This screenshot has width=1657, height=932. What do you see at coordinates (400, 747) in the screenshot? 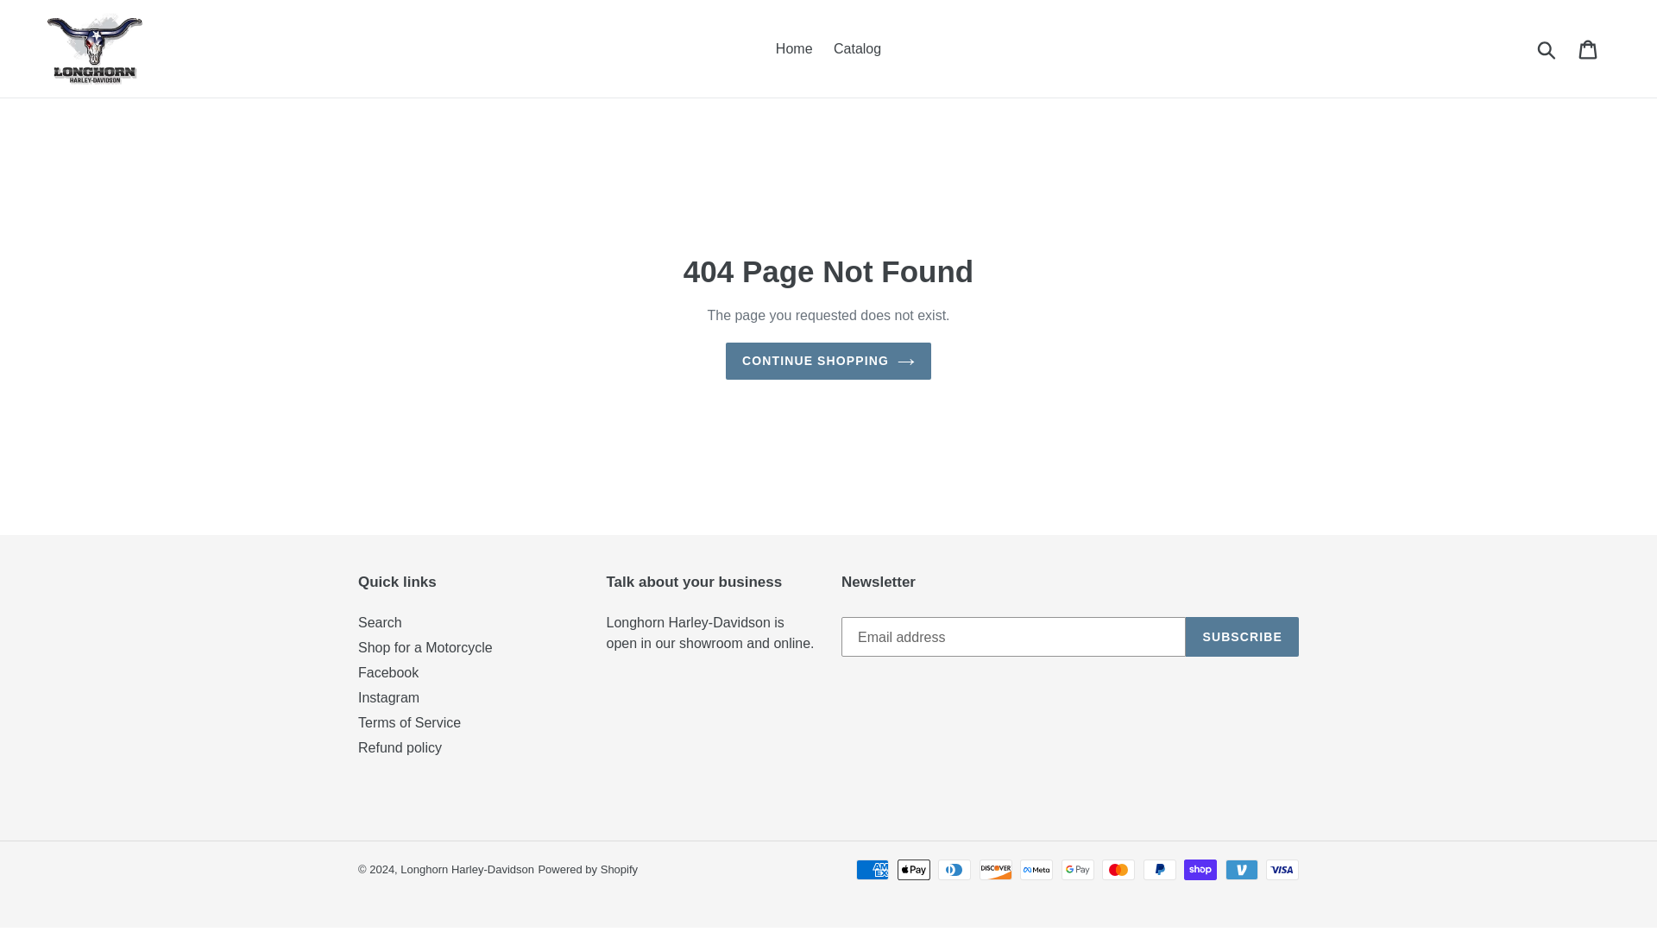
I see `Refund policy` at bounding box center [400, 747].